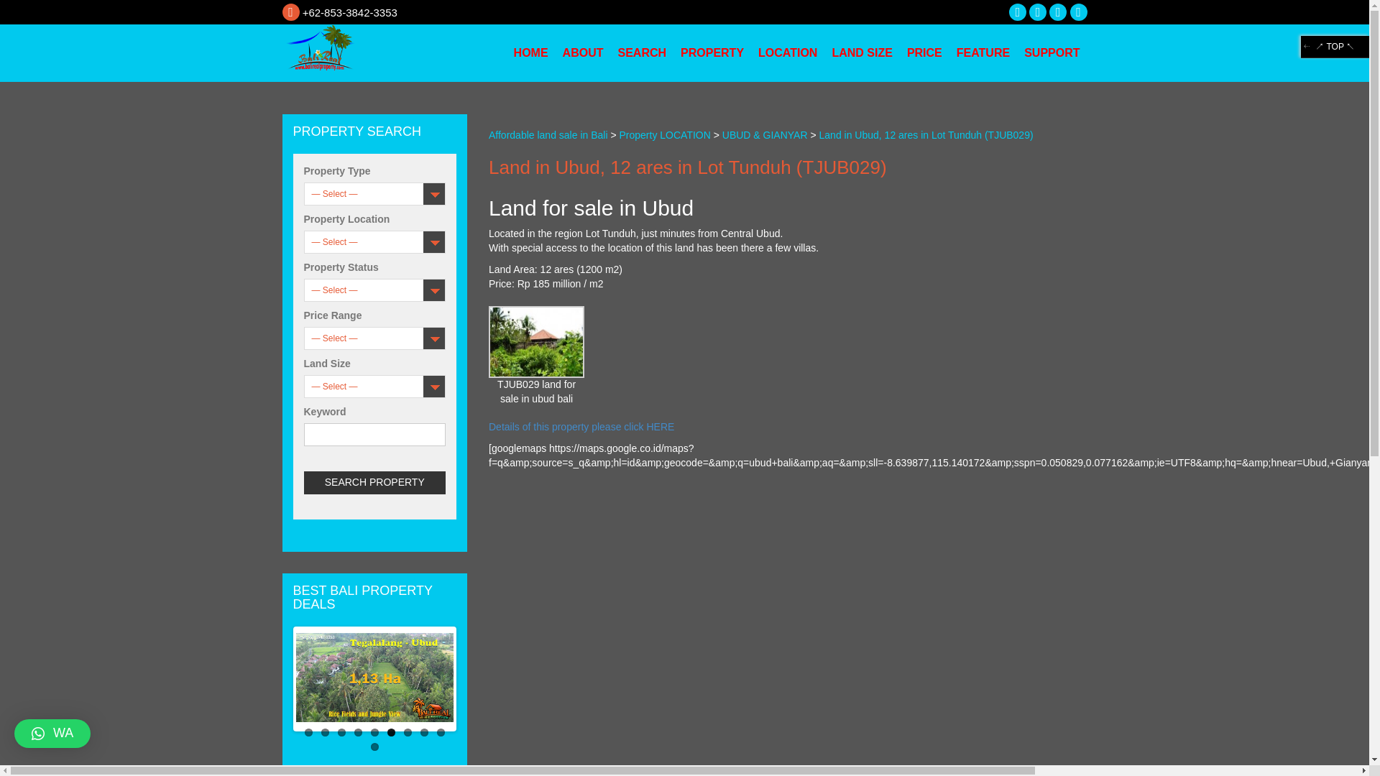 Image resolution: width=1380 pixels, height=776 pixels. What do you see at coordinates (1038, 11) in the screenshot?
I see `Follow us on Twitter` at bounding box center [1038, 11].